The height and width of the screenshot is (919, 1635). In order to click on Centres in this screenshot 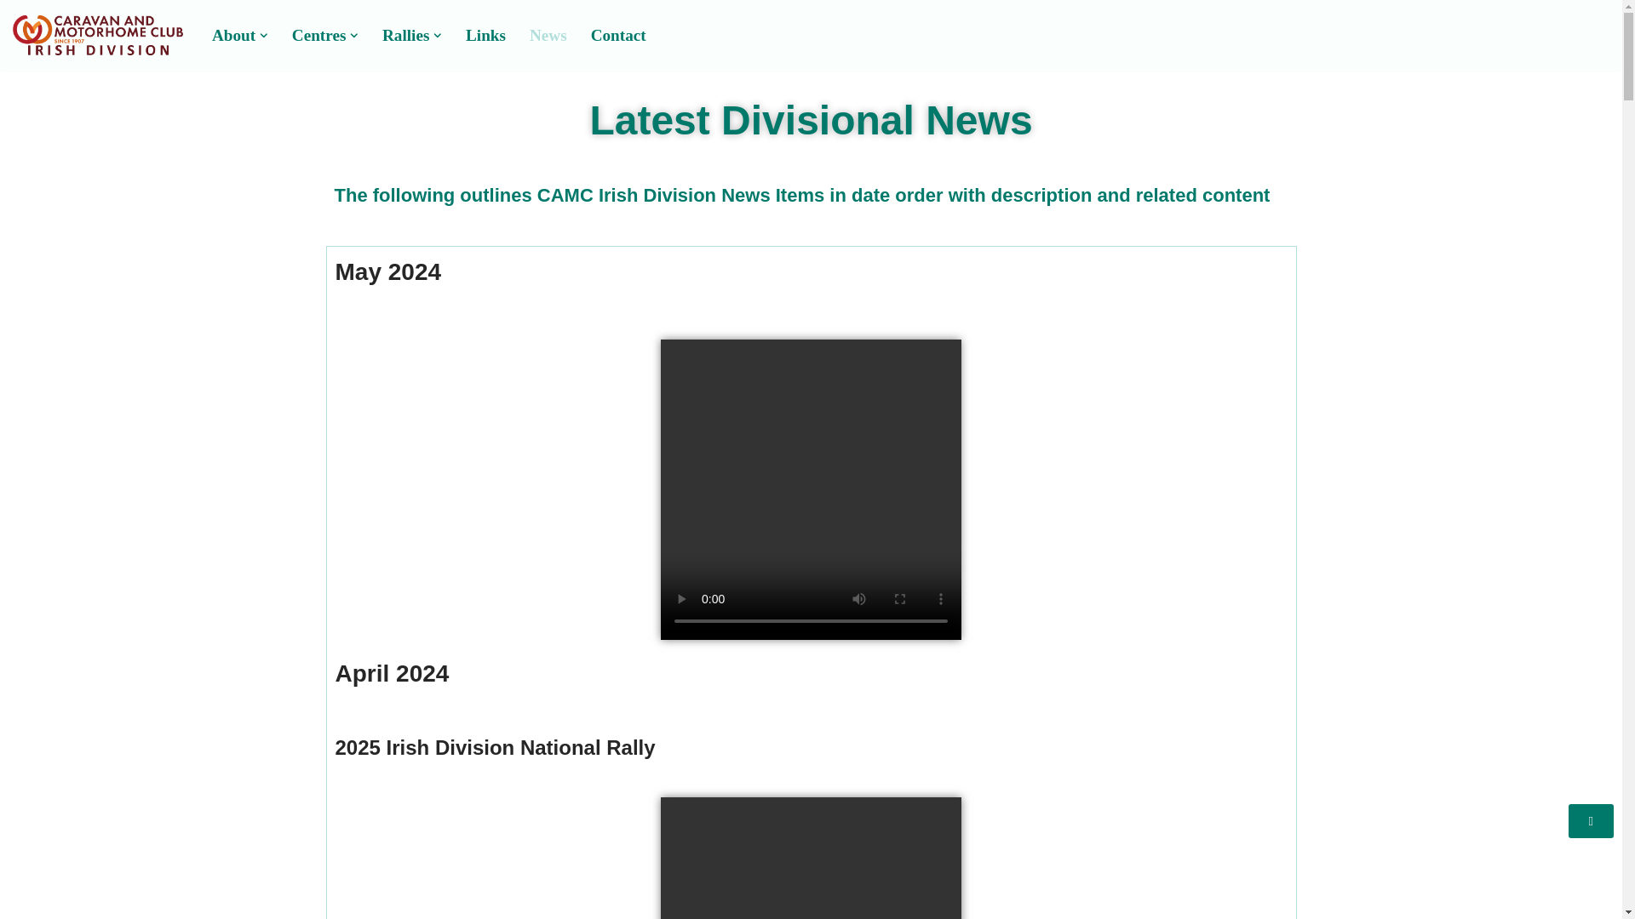, I will do `click(319, 36)`.